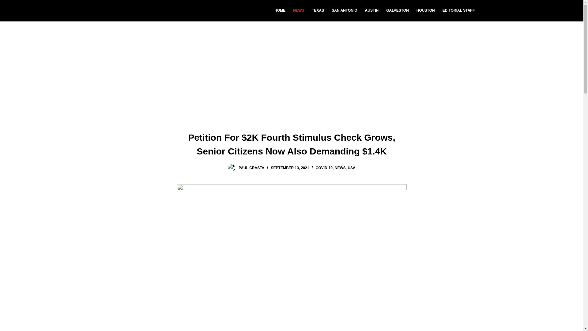  Describe the element at coordinates (426, 11) in the screenshot. I see `HOUSTON` at that location.